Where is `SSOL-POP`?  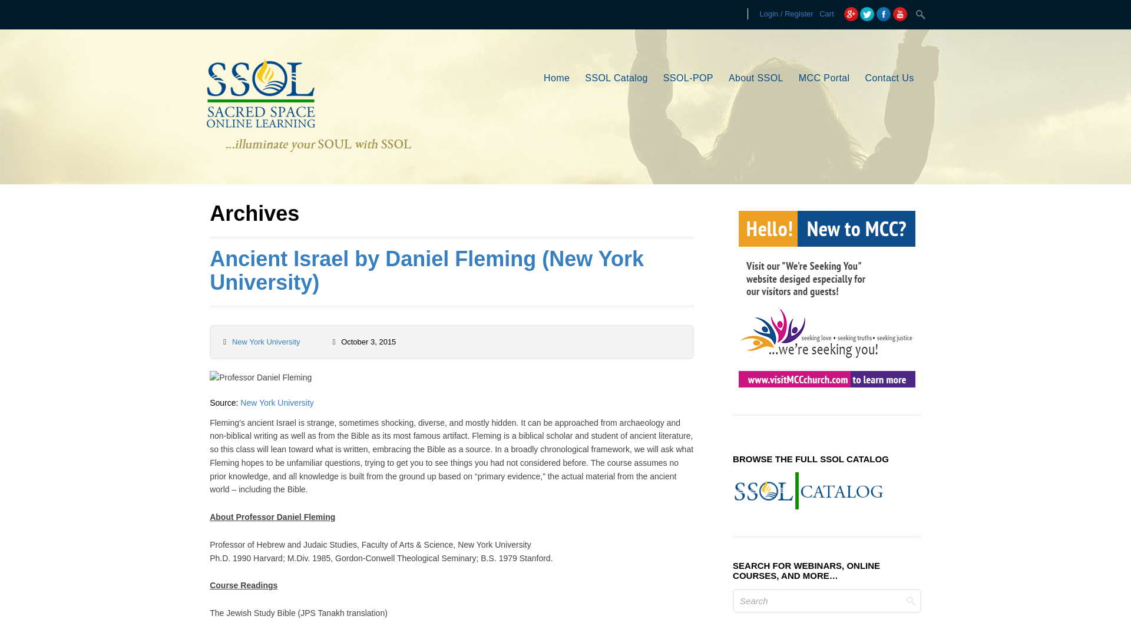 SSOL-POP is located at coordinates (688, 79).